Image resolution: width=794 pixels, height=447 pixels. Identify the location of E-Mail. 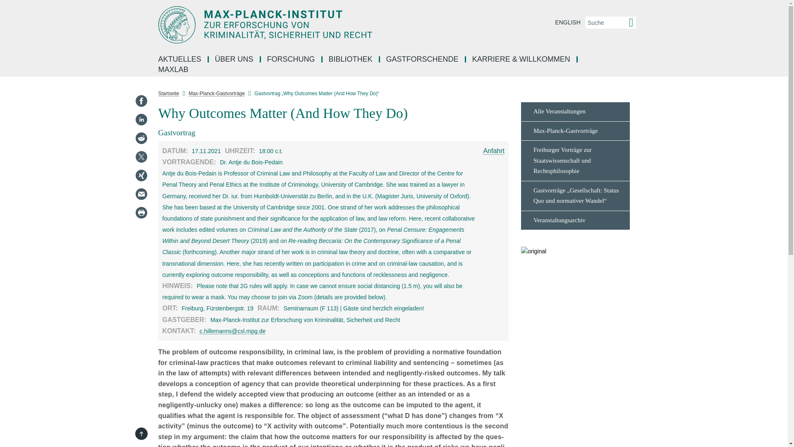
(141, 194).